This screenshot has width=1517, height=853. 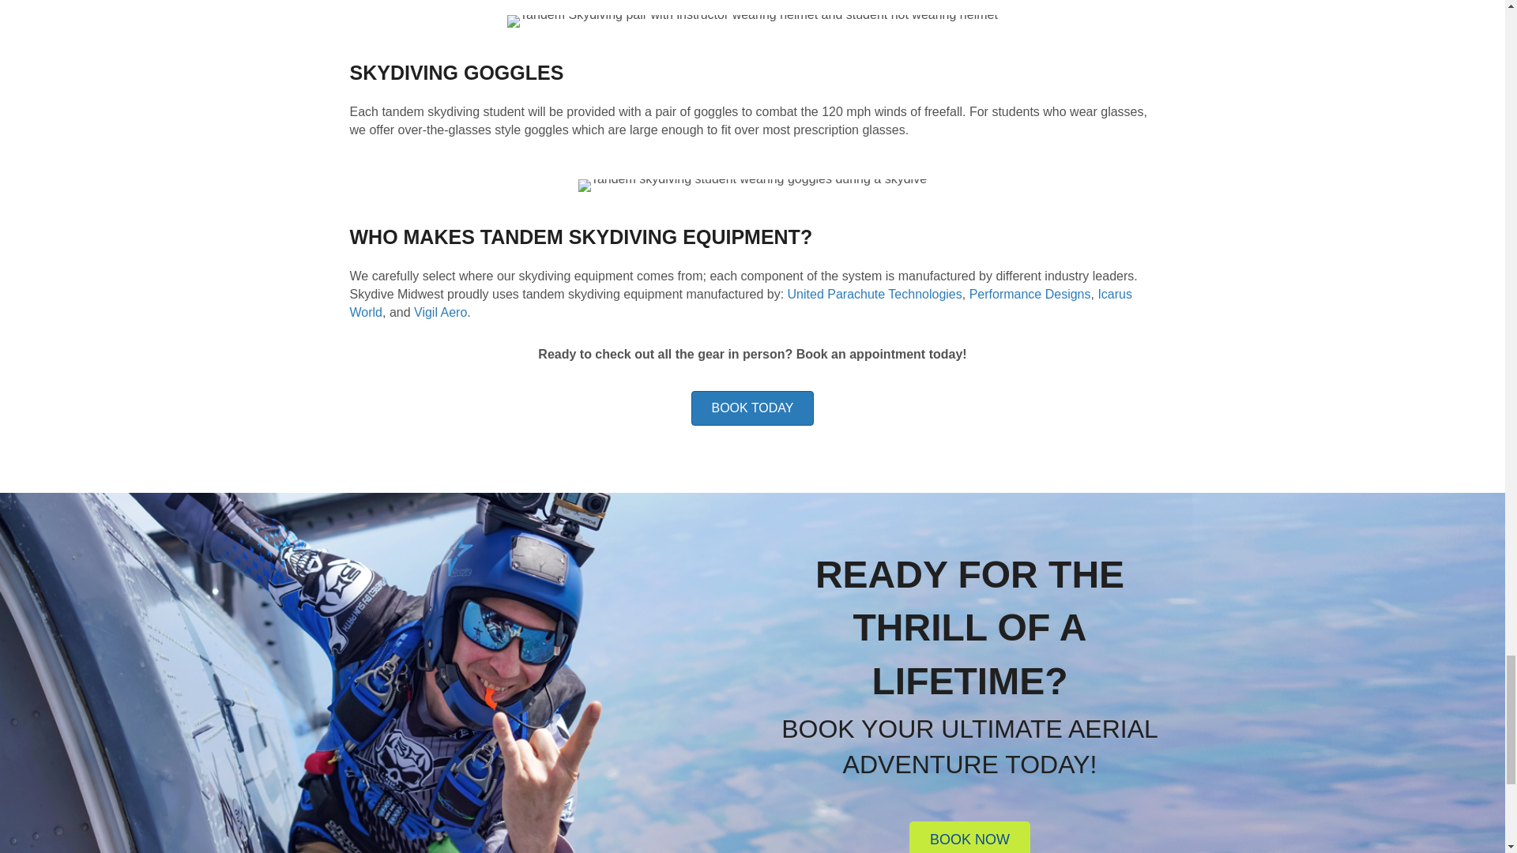 I want to click on August23-03826, so click(x=752, y=21).